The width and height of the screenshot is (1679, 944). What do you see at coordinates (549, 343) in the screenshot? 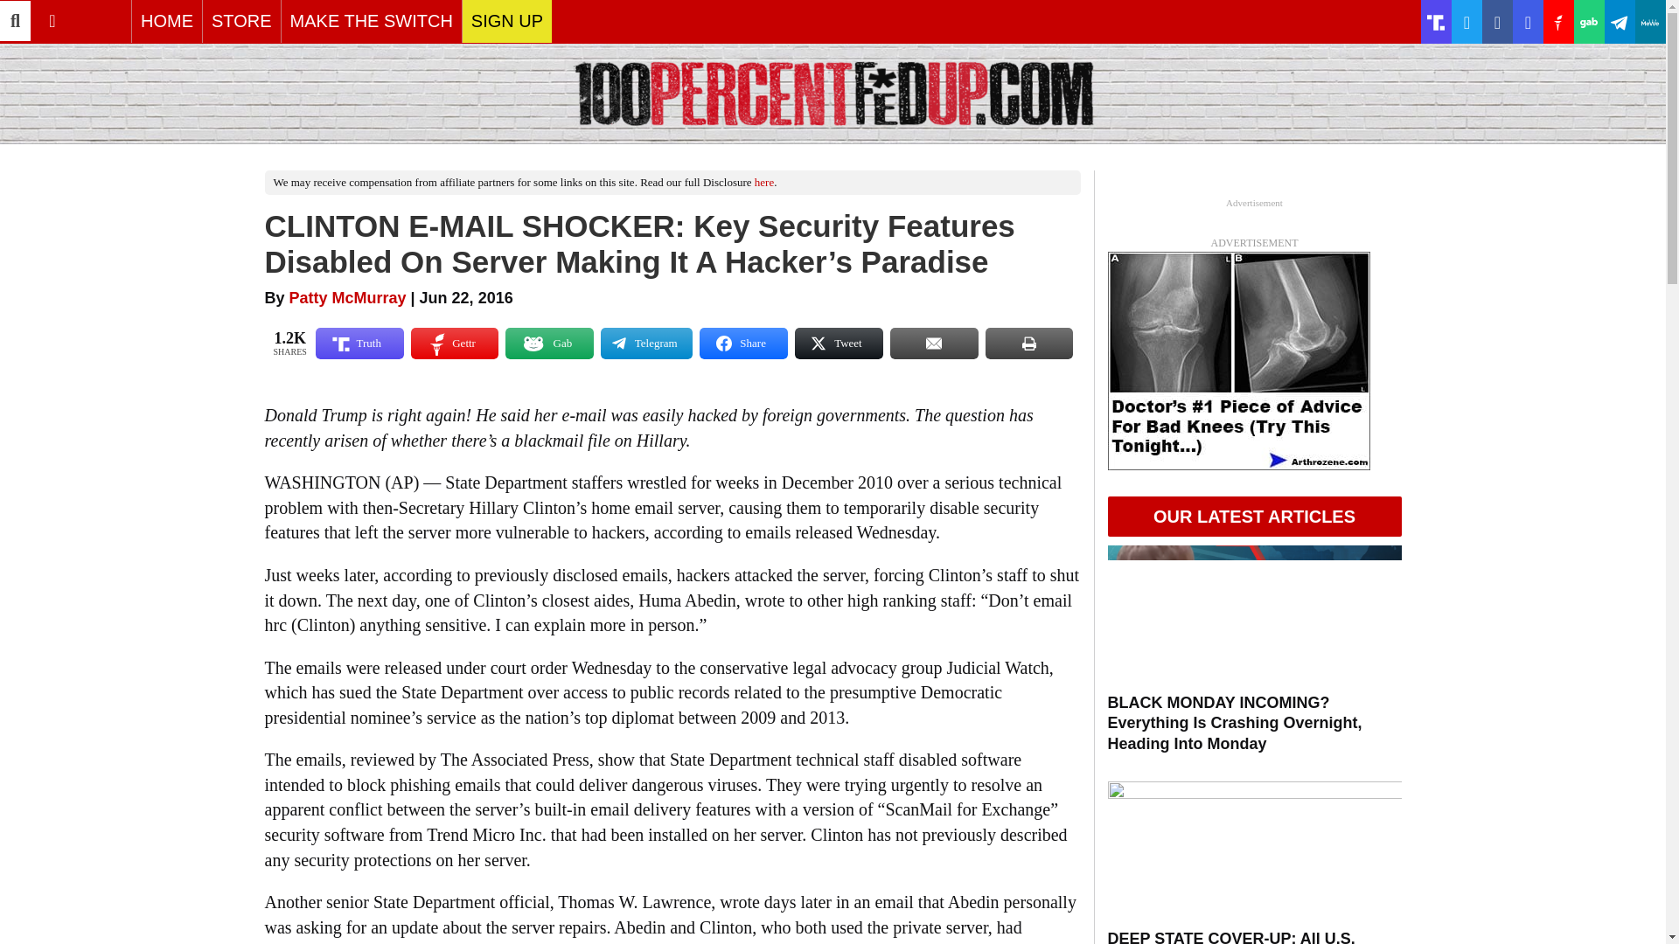
I see `Share on Gab` at bounding box center [549, 343].